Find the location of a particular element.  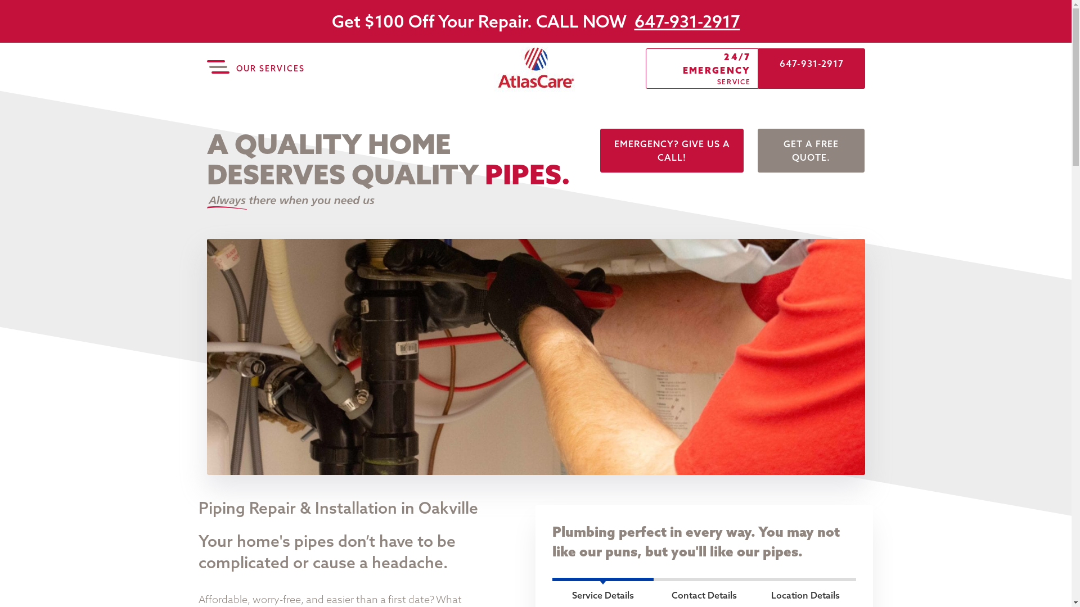

647-931-2917 is located at coordinates (812, 69).